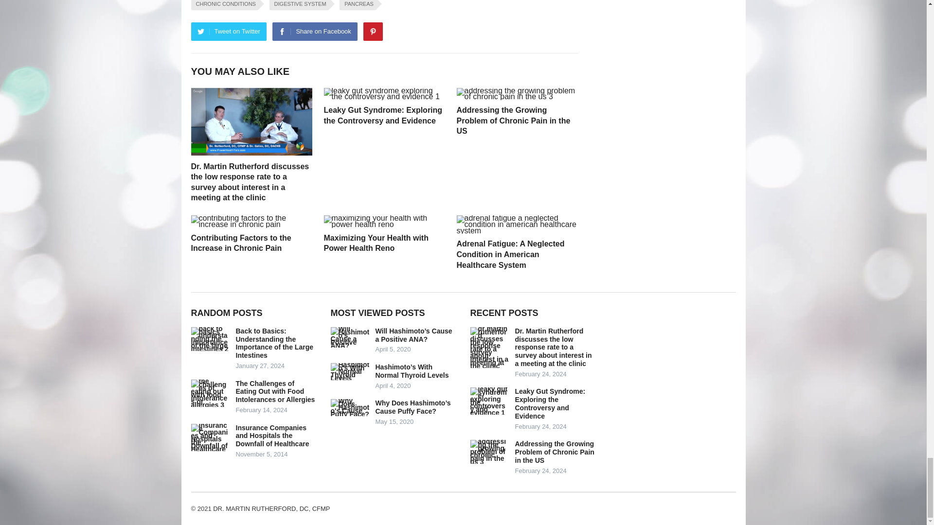 The width and height of the screenshot is (934, 525). Describe the element at coordinates (299, 5) in the screenshot. I see `DIGESTIVE SYSTEM` at that location.